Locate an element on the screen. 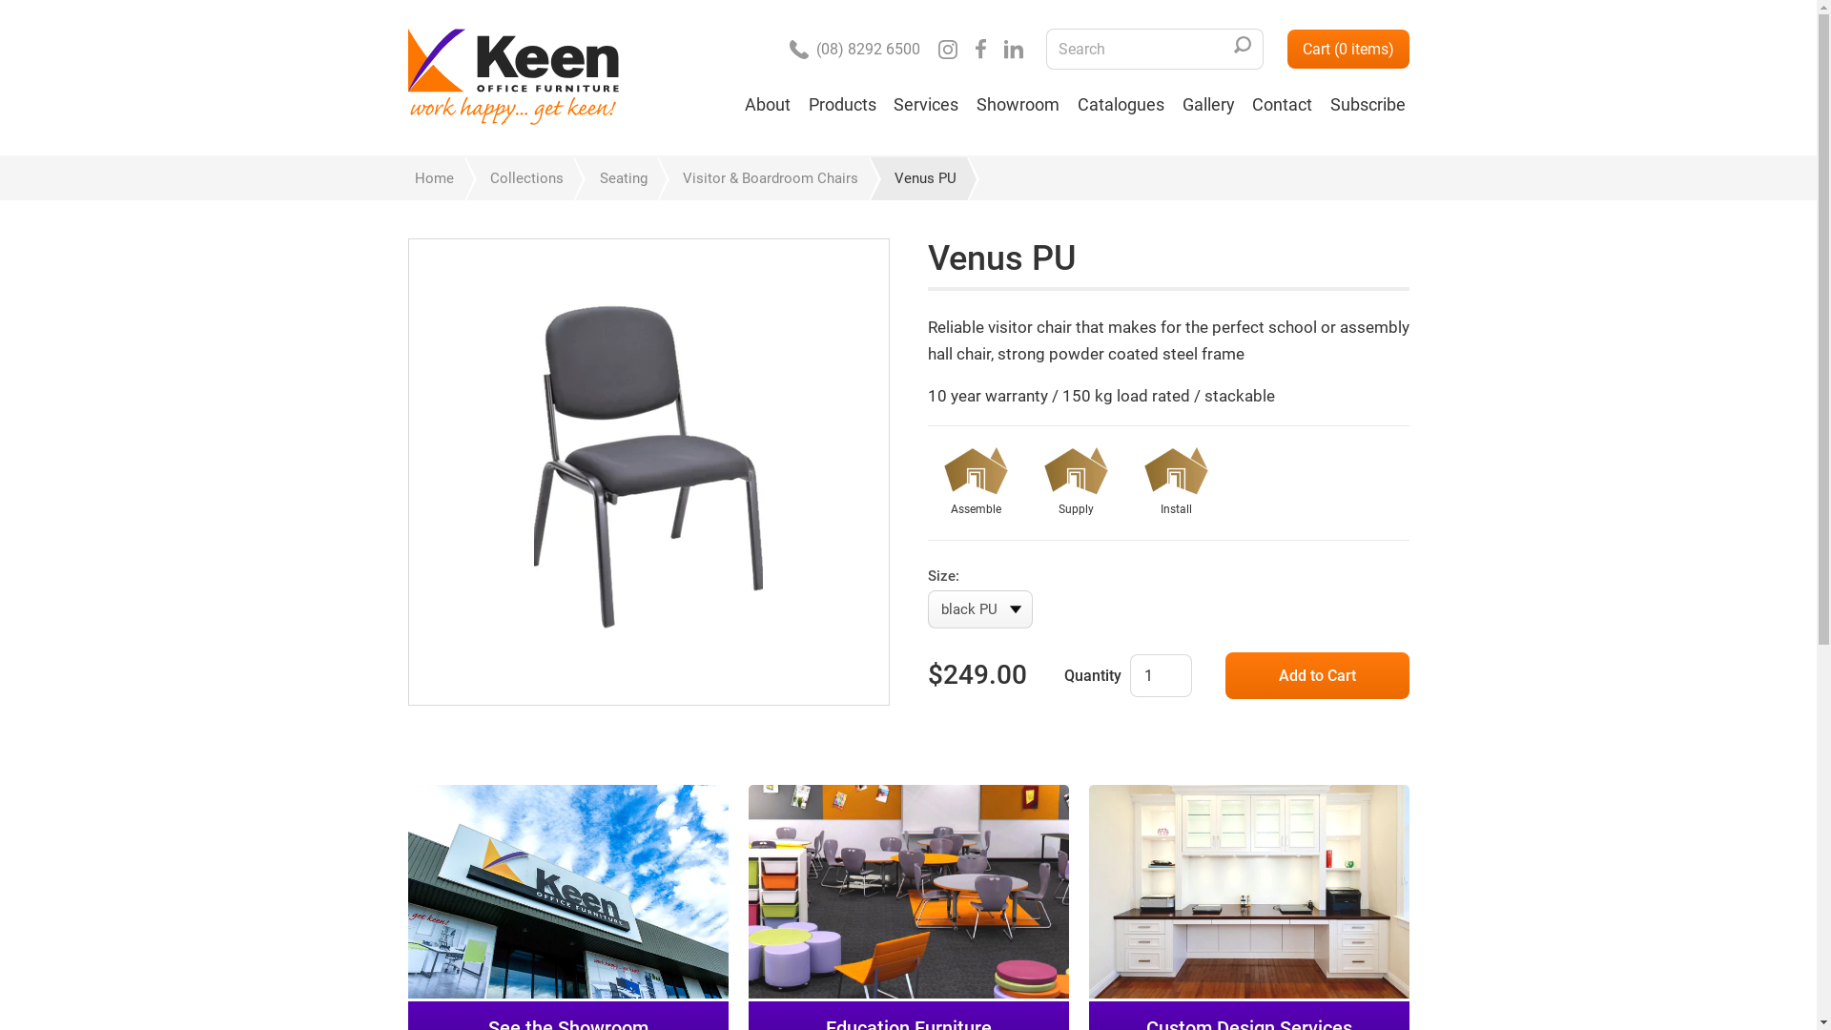 This screenshot has width=1831, height=1030. Visitor & Boardroom Chairs is located at coordinates (762, 179).